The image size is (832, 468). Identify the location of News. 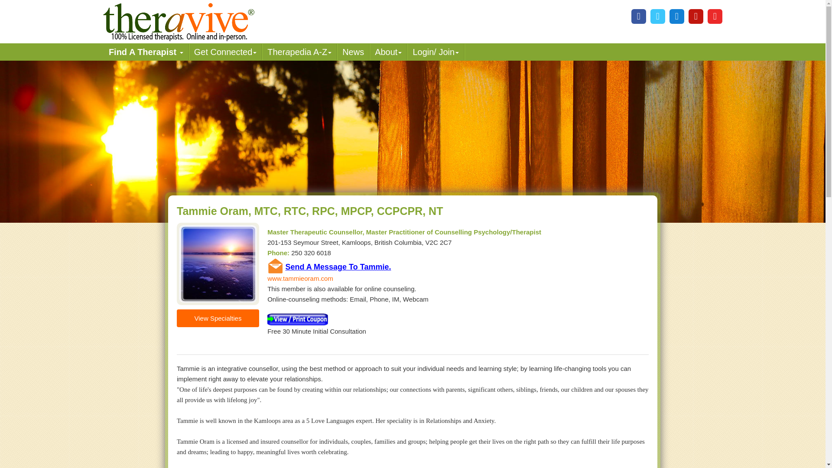
(353, 52).